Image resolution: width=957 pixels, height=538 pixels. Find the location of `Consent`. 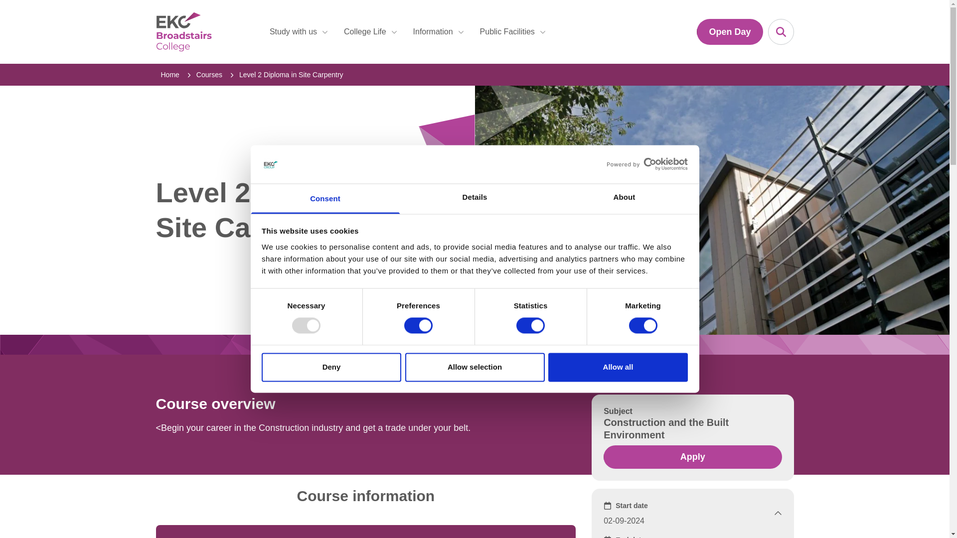

Consent is located at coordinates (325, 198).